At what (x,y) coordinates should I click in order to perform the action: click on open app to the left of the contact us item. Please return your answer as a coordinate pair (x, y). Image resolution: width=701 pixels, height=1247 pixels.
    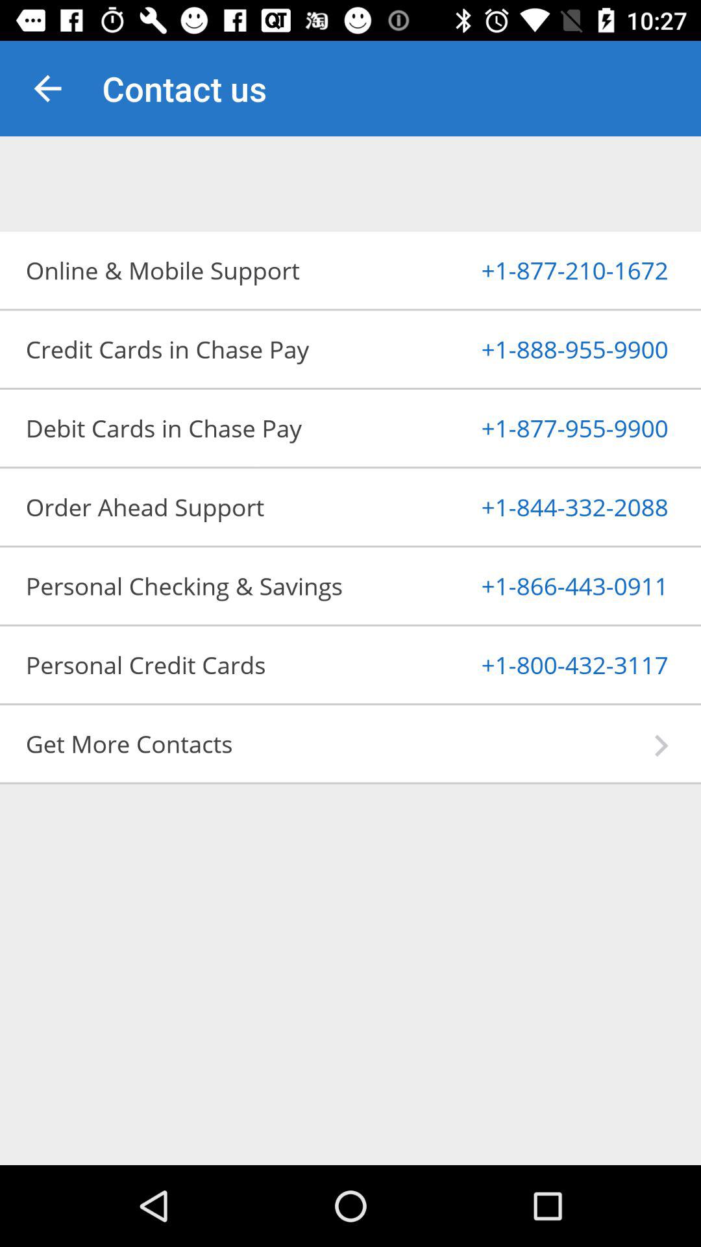
    Looking at the image, I should click on (47, 88).